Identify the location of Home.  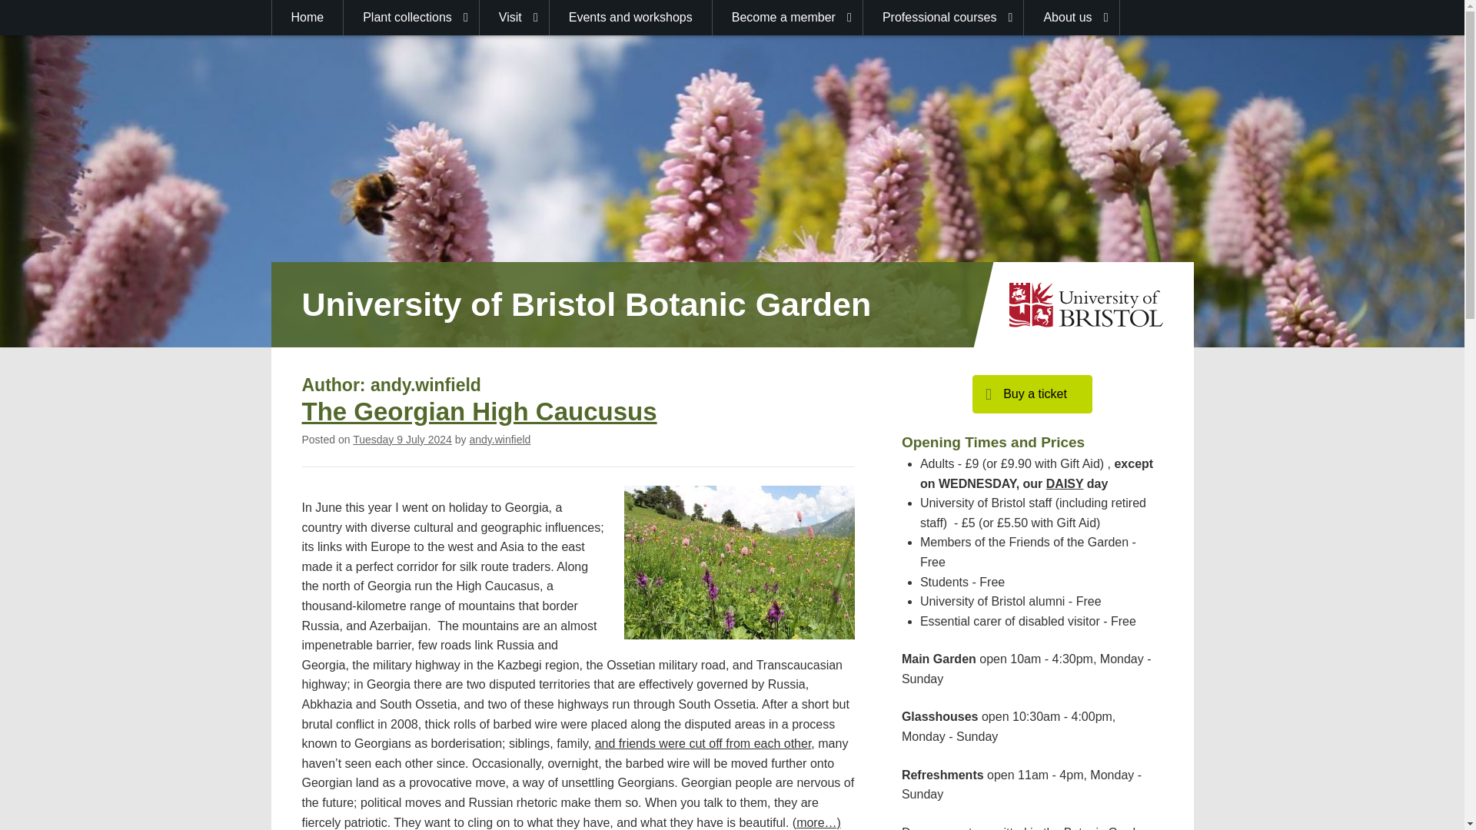
(307, 18).